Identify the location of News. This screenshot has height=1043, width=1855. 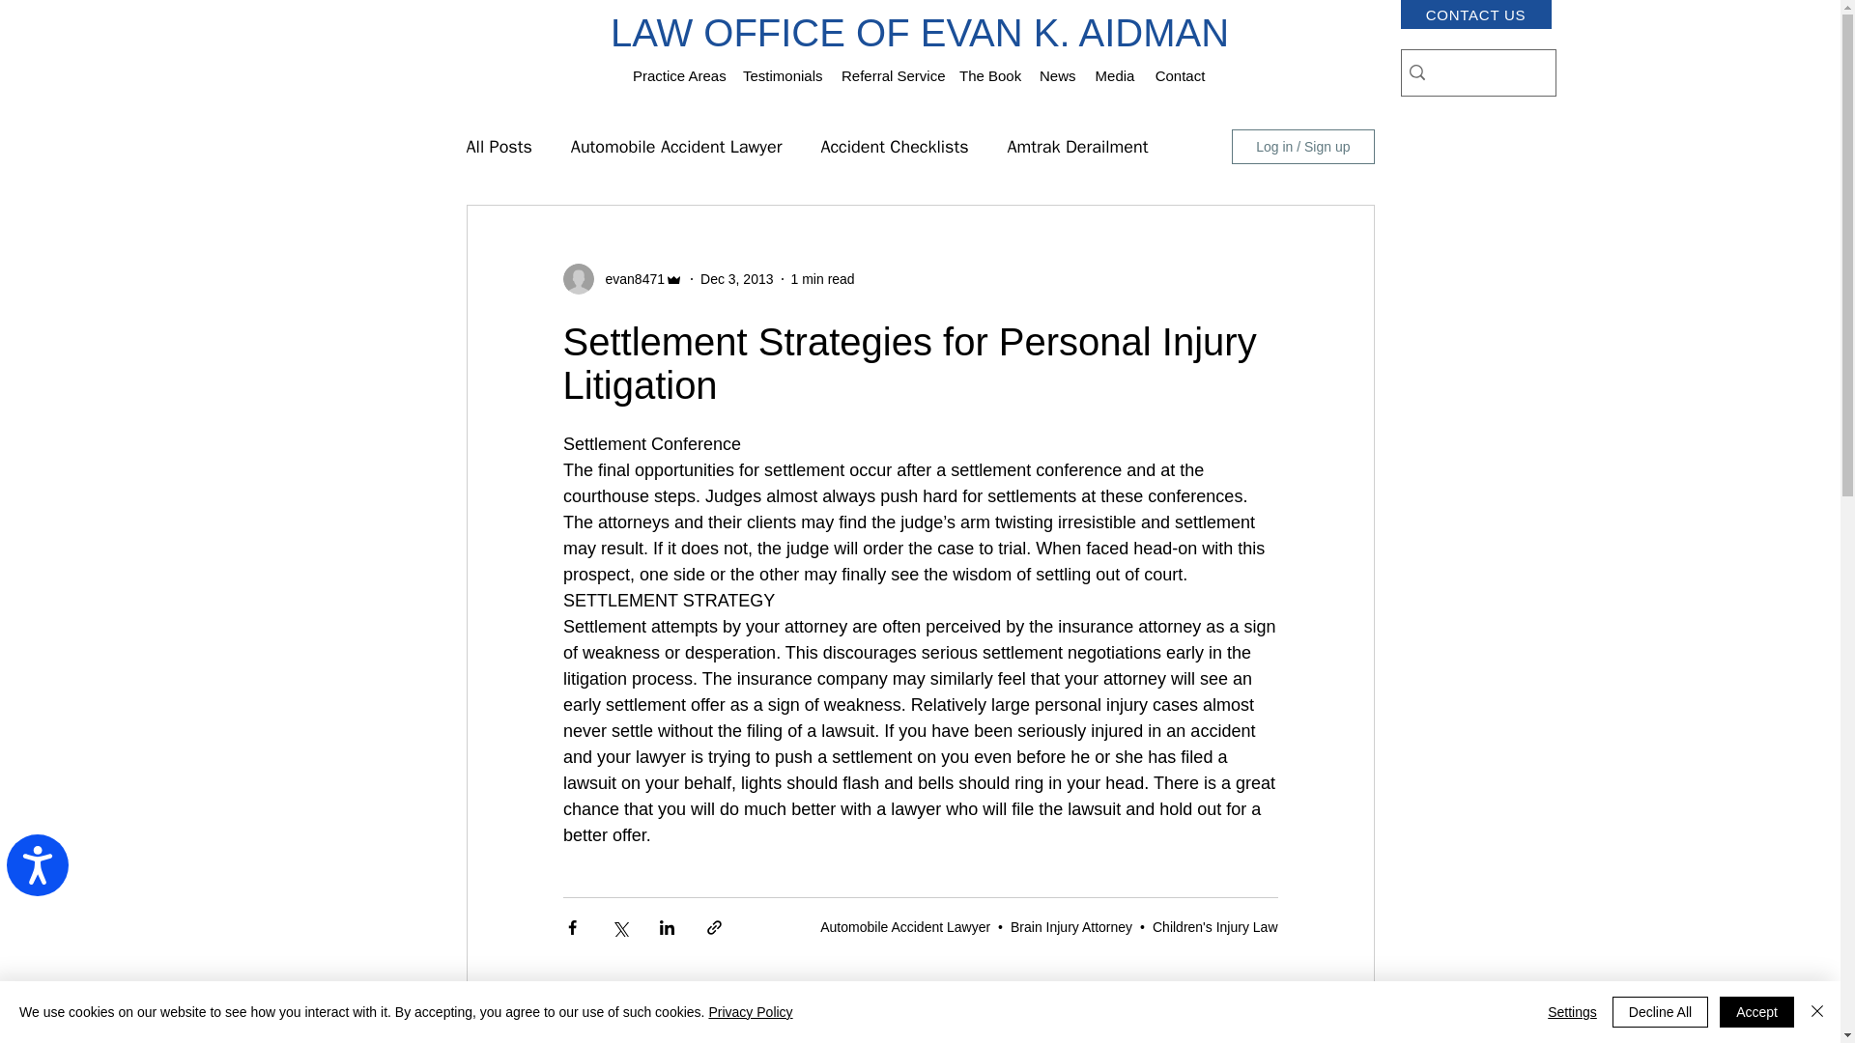
(1057, 75).